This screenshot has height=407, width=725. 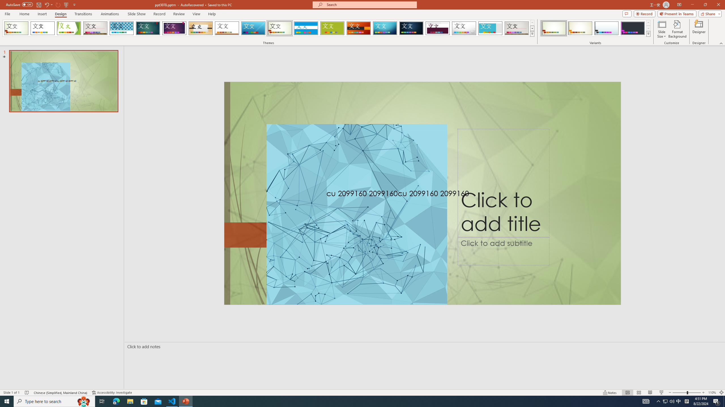 What do you see at coordinates (306, 28) in the screenshot?
I see `Banded` at bounding box center [306, 28].